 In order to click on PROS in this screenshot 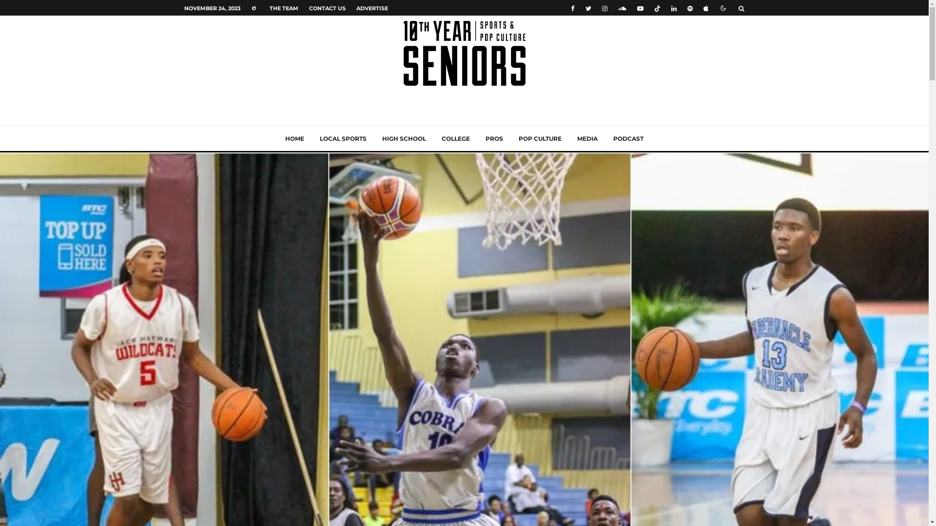, I will do `click(494, 139)`.